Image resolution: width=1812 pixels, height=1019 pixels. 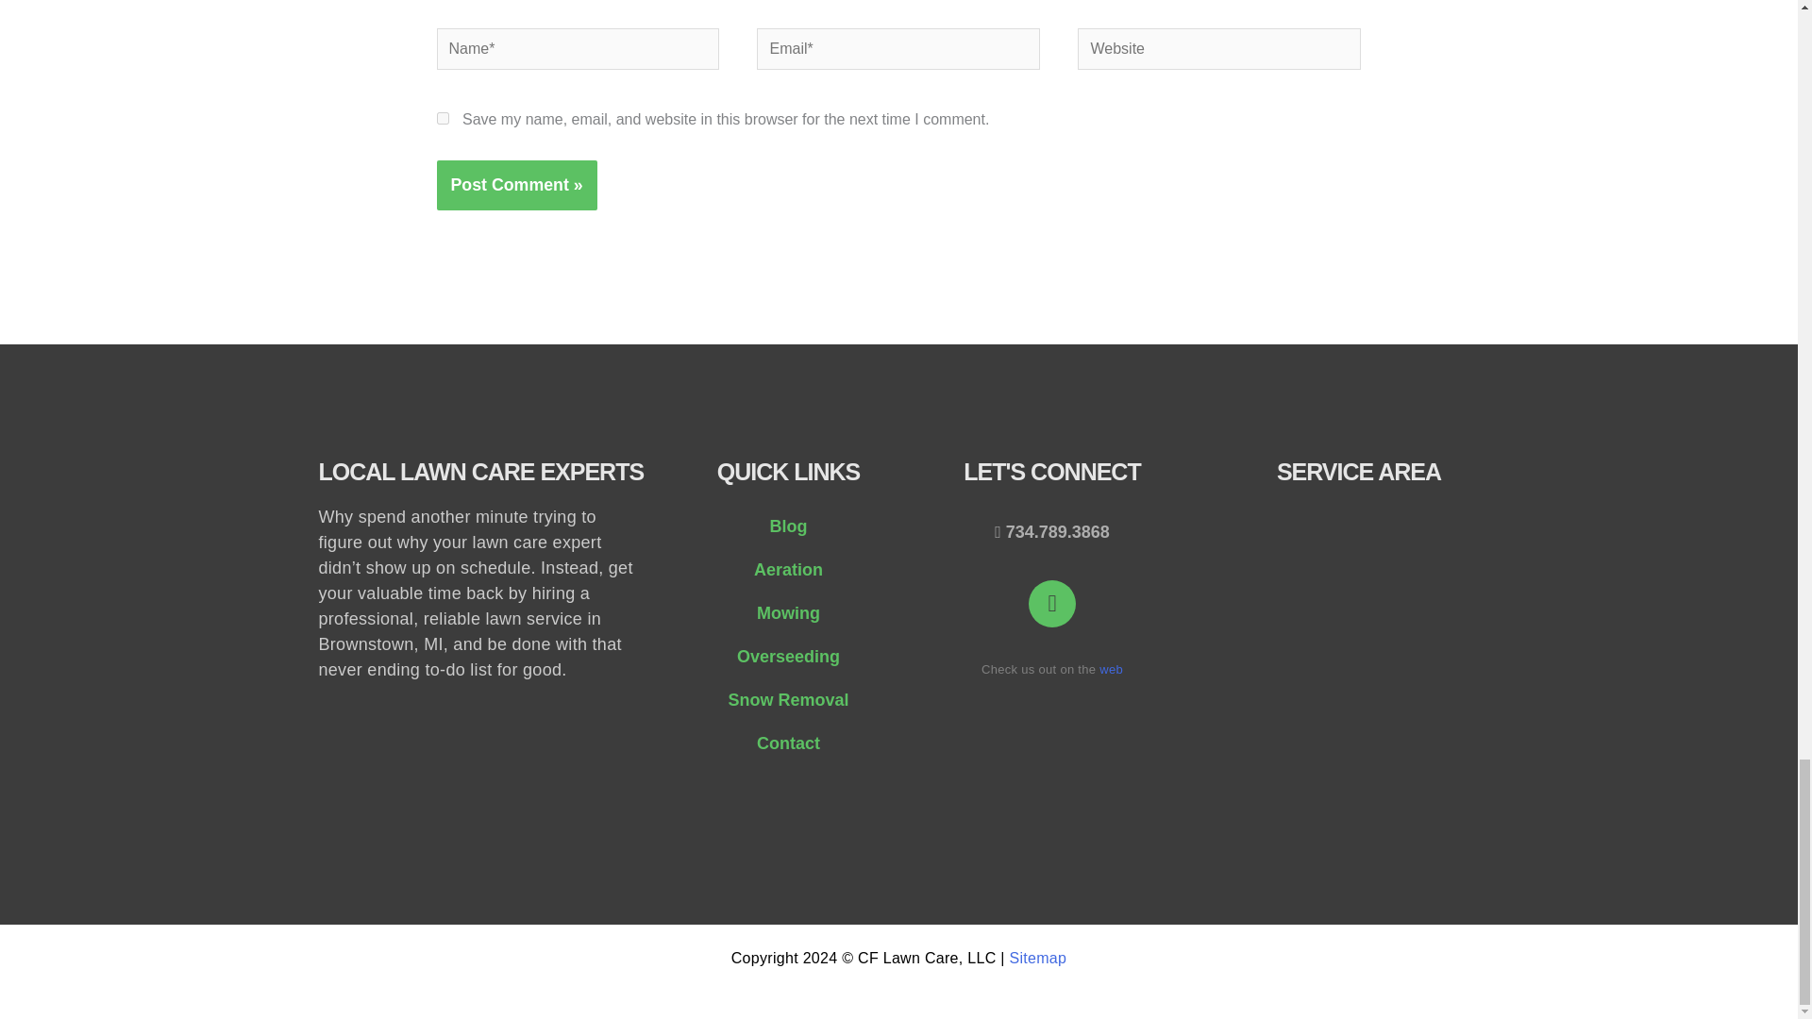 I want to click on Snow Removal, so click(x=787, y=700).